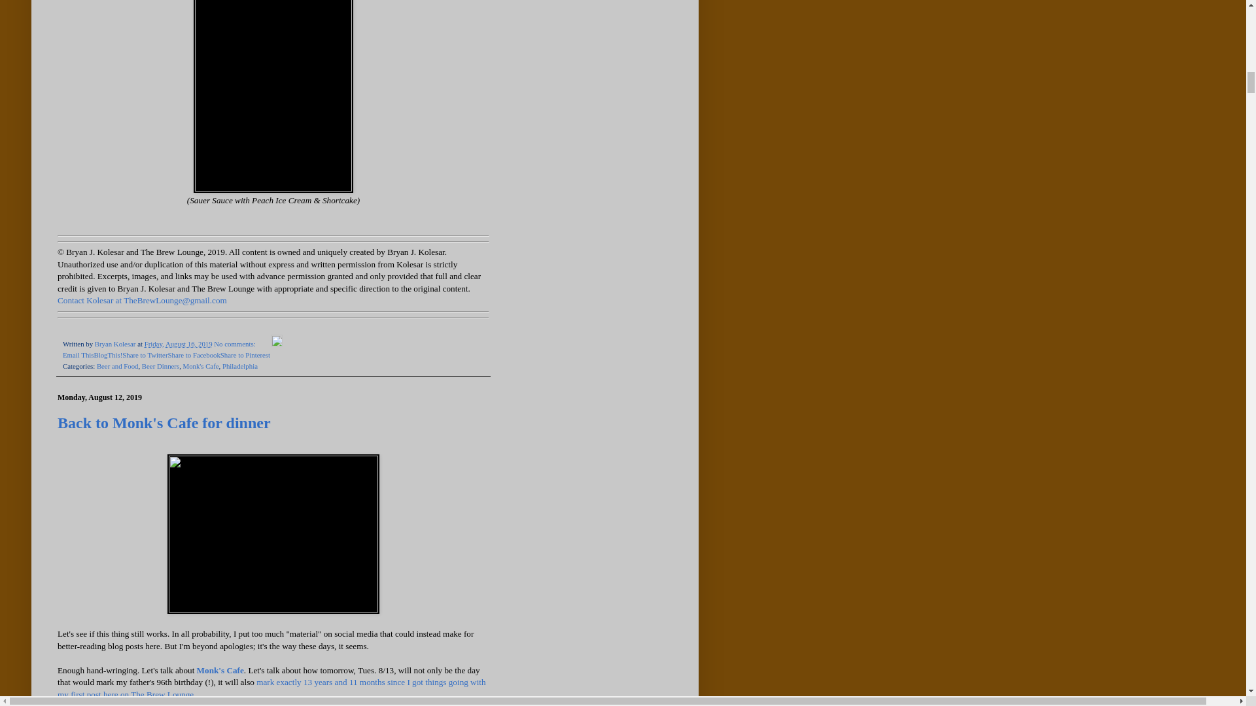 This screenshot has height=706, width=1256. What do you see at coordinates (160, 366) in the screenshot?
I see `Beer Dinners` at bounding box center [160, 366].